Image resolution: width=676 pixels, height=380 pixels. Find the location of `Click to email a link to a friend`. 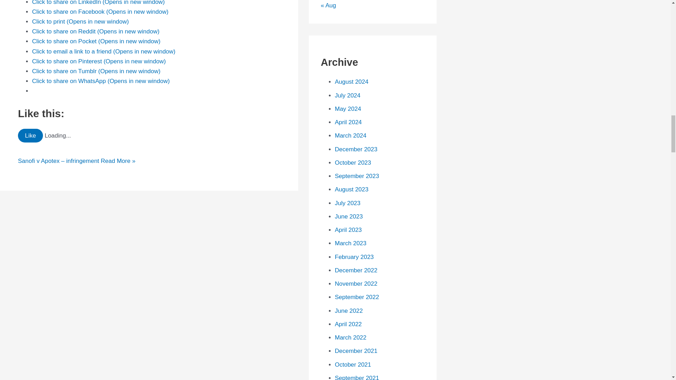

Click to email a link to a friend is located at coordinates (104, 51).